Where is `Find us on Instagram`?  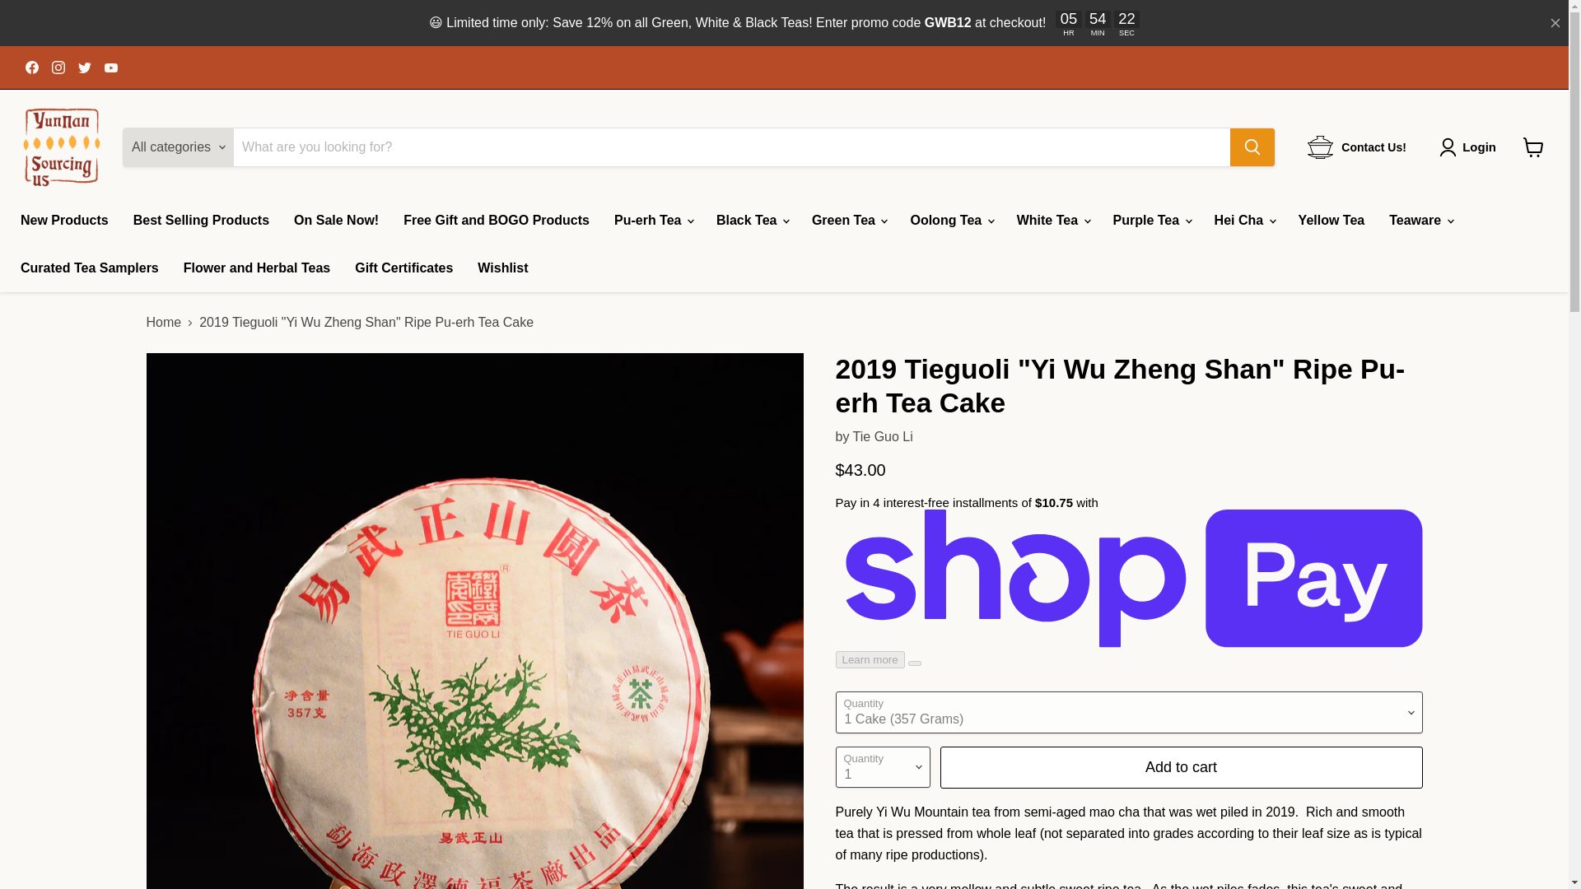 Find us on Instagram is located at coordinates (58, 67).